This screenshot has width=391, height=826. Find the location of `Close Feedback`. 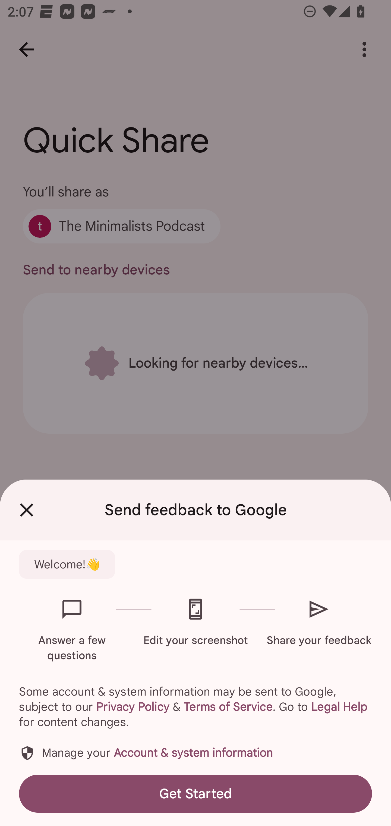

Close Feedback is located at coordinates (27, 510).